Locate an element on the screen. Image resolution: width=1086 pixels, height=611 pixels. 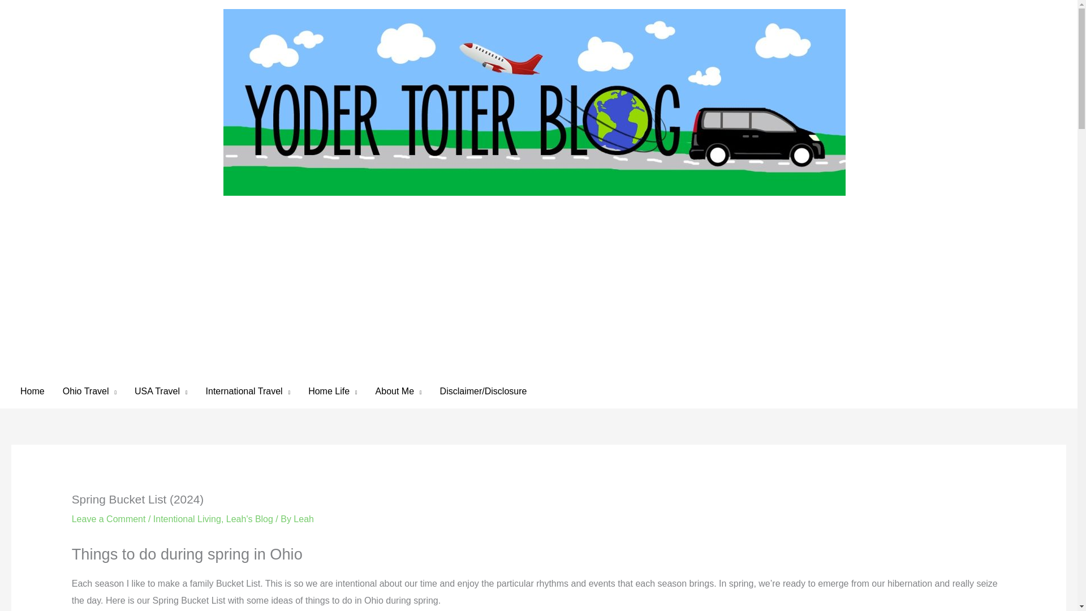
USA Travel is located at coordinates (161, 391).